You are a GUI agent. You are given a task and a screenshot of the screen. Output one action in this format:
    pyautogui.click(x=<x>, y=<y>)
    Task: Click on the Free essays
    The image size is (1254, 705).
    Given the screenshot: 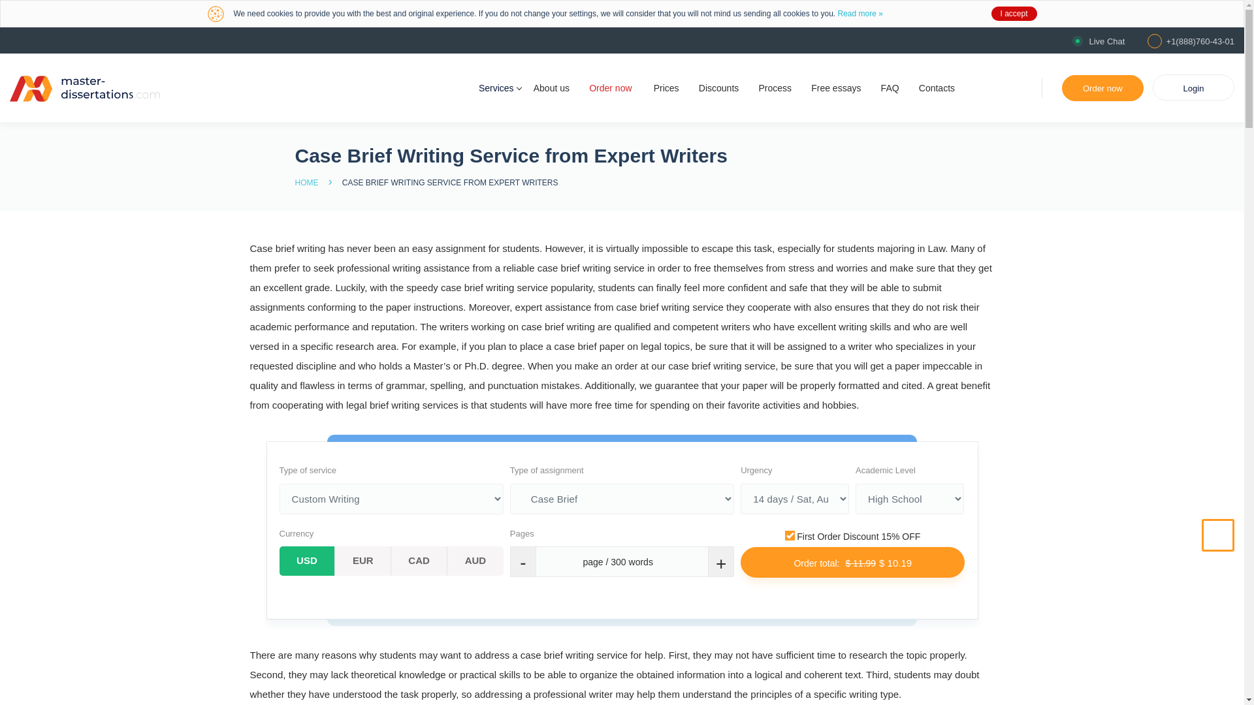 What is the action you would take?
    pyautogui.click(x=836, y=87)
    